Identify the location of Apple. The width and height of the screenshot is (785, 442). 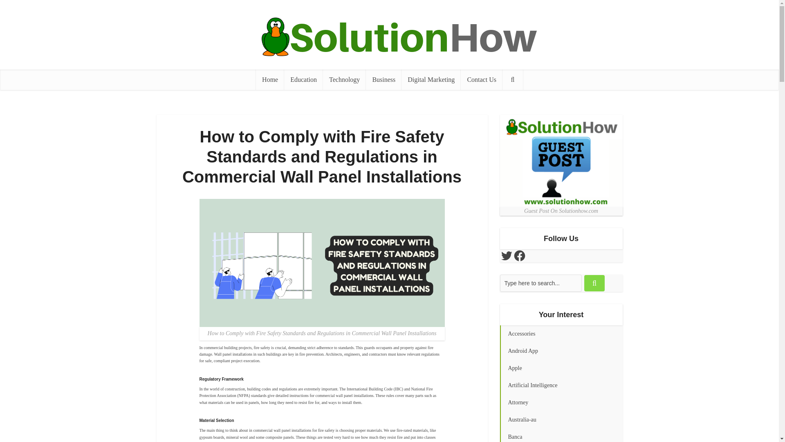
(561, 368).